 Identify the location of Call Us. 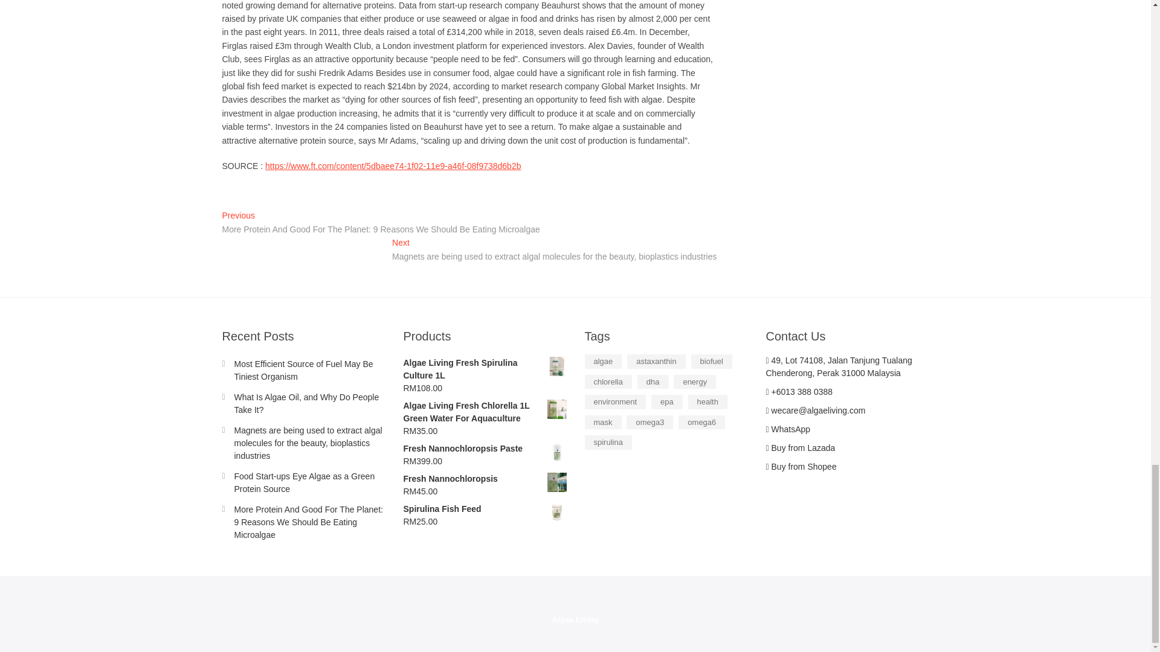
(799, 391).